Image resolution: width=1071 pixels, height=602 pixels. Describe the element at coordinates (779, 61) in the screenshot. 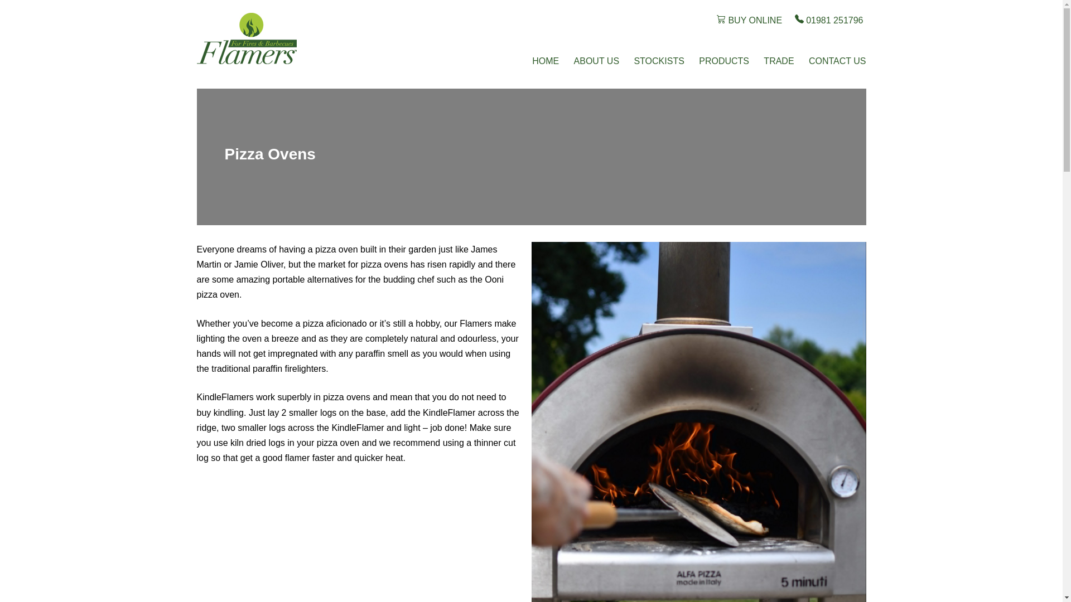

I see `TRADE` at that location.